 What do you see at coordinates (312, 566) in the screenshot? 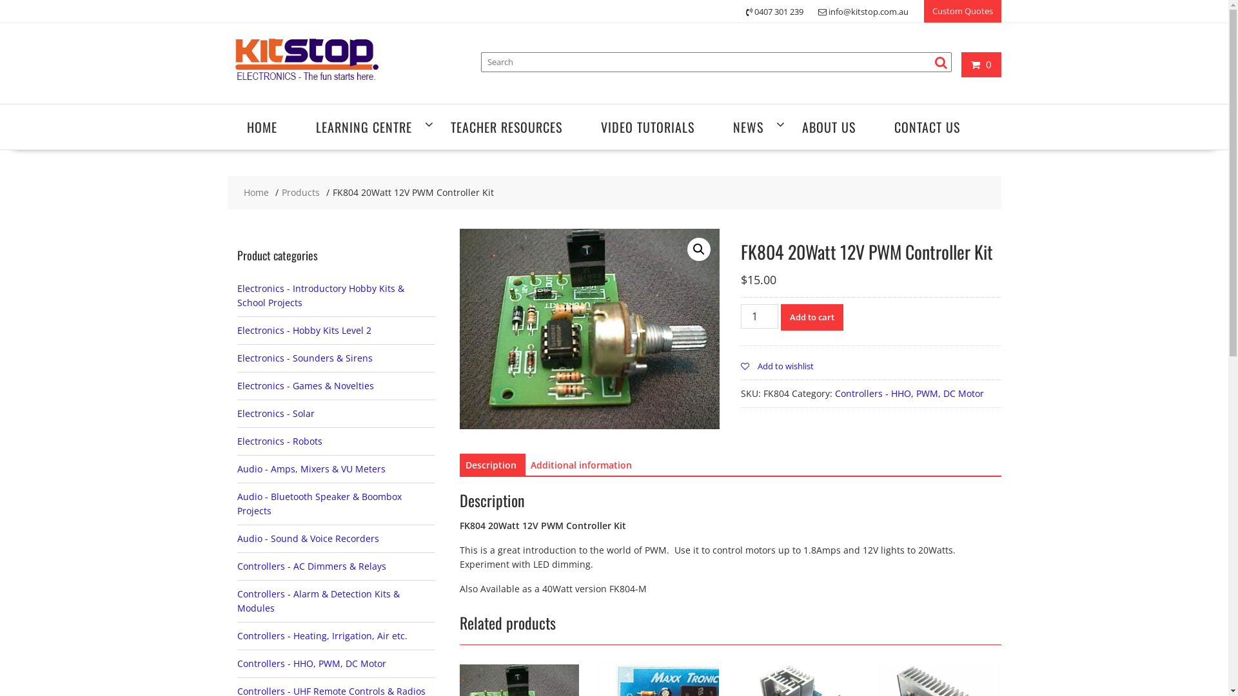
I see `Controllers - AC Dimmers & Relays` at bounding box center [312, 566].